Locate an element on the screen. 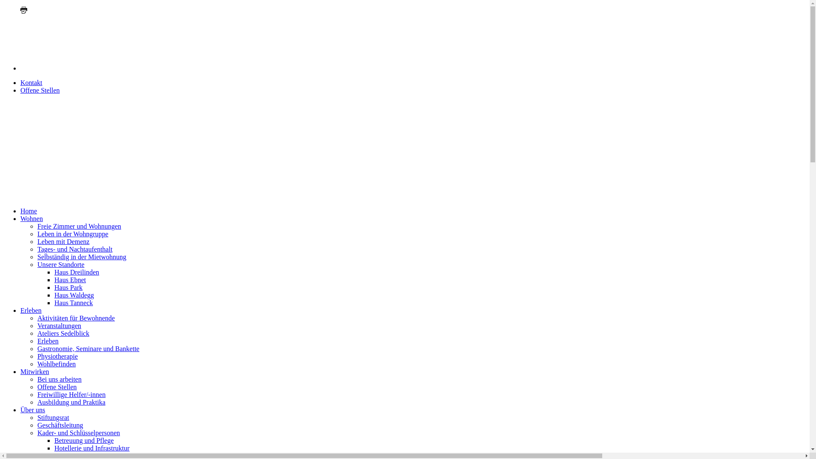 This screenshot has width=816, height=459. Mitwirken is located at coordinates (35, 371).